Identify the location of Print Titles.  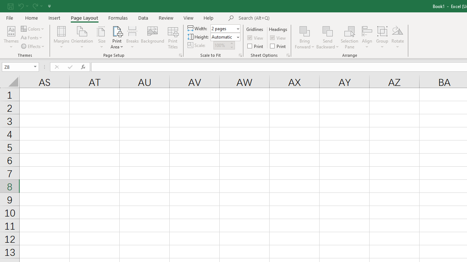
(173, 37).